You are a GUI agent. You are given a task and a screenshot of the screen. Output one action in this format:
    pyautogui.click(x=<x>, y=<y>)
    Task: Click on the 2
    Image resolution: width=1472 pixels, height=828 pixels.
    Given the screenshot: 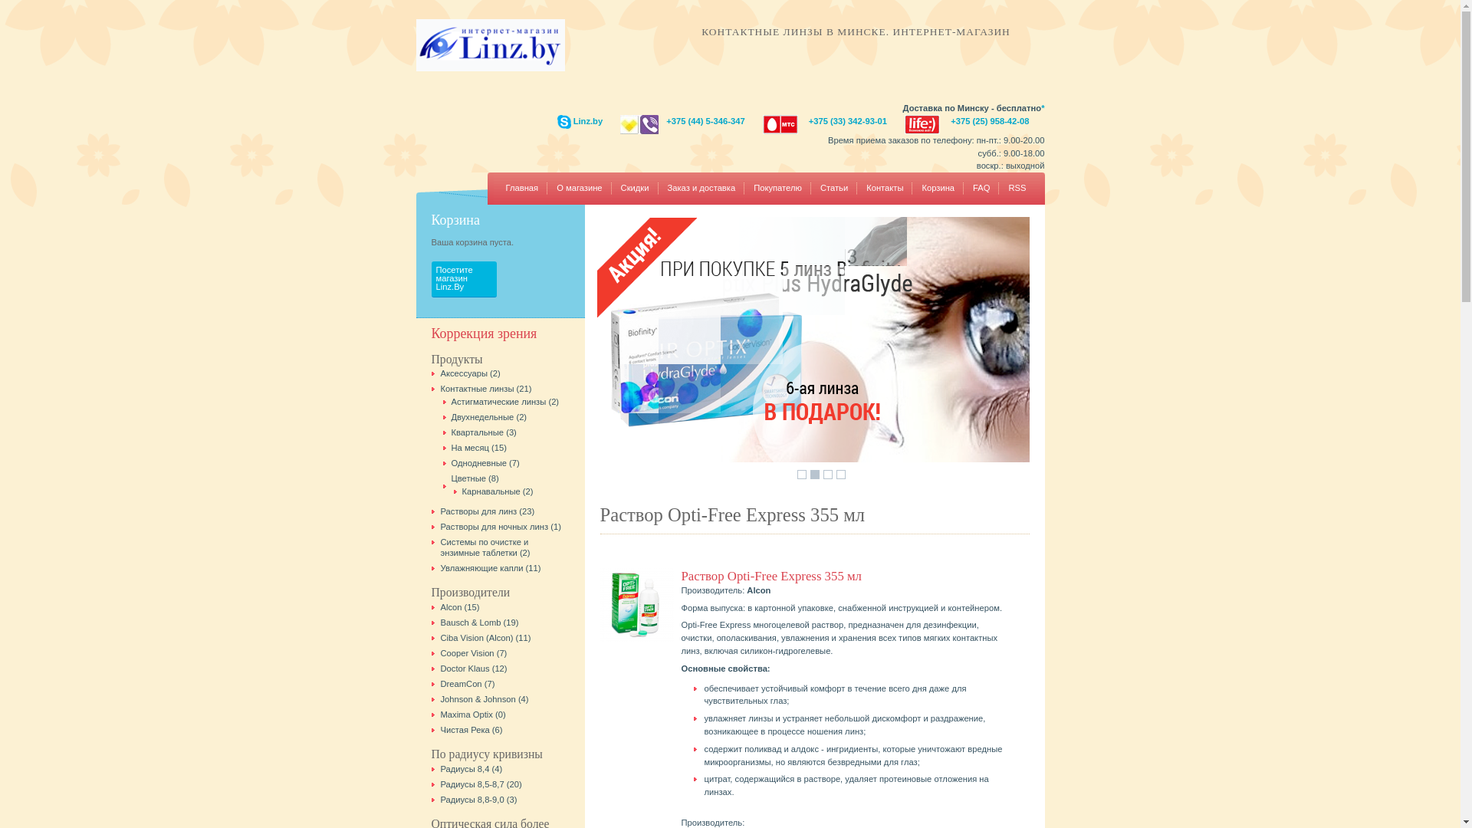 What is the action you would take?
    pyautogui.click(x=815, y=474)
    